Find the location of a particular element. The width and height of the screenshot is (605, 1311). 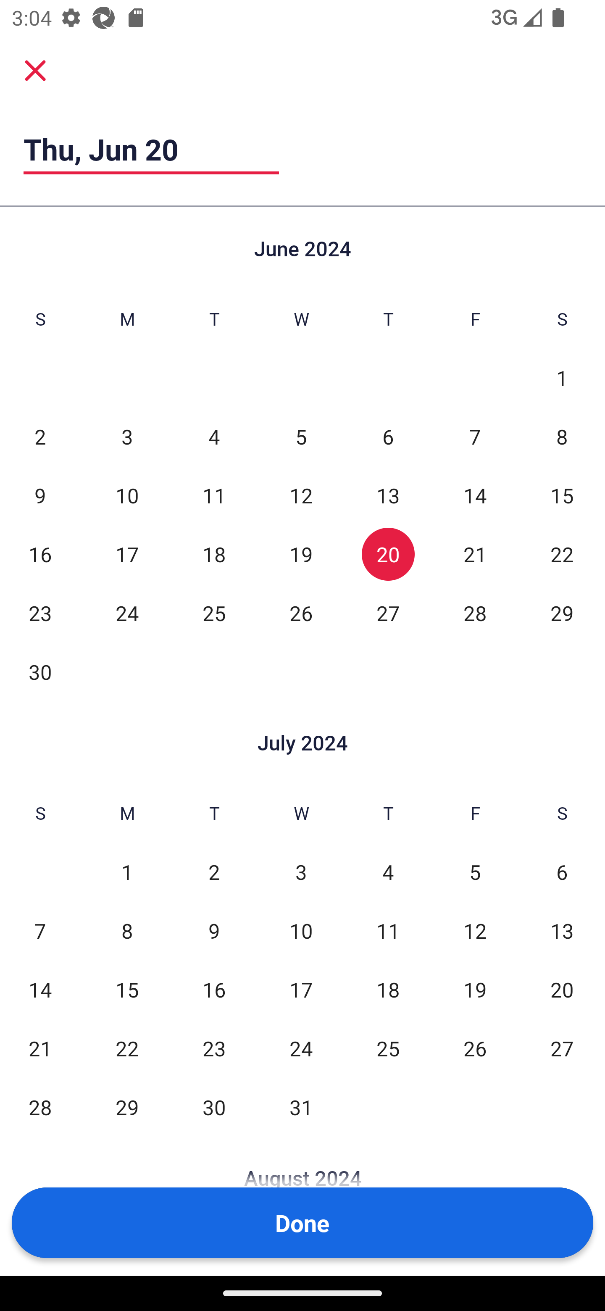

2 Sun, Jun 2, Not Selected is located at coordinates (40, 436).